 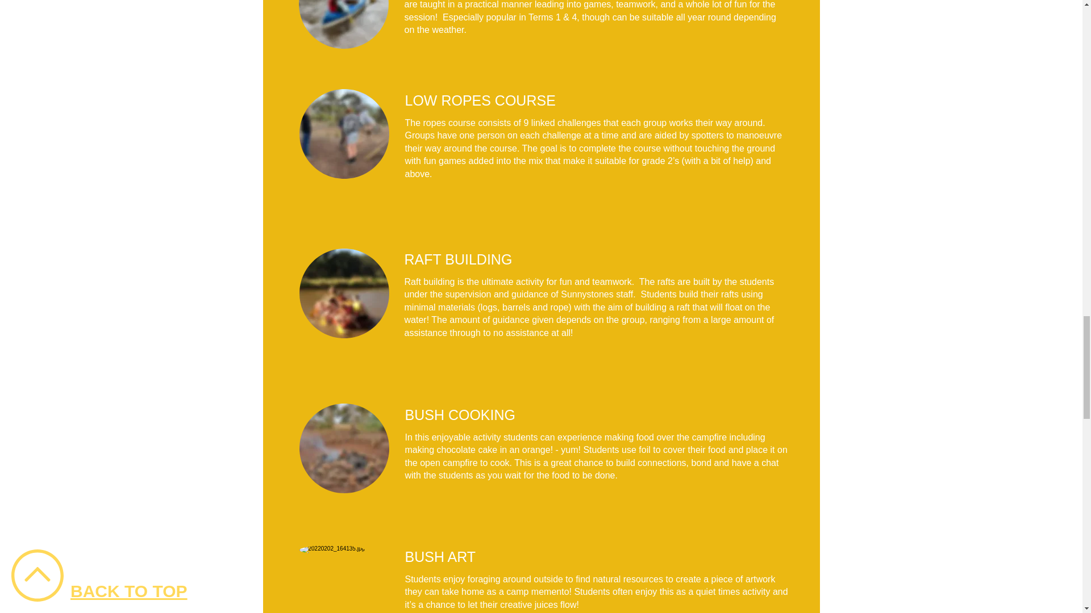 What do you see at coordinates (343, 293) in the screenshot?
I see `Canoeing.jpeg` at bounding box center [343, 293].